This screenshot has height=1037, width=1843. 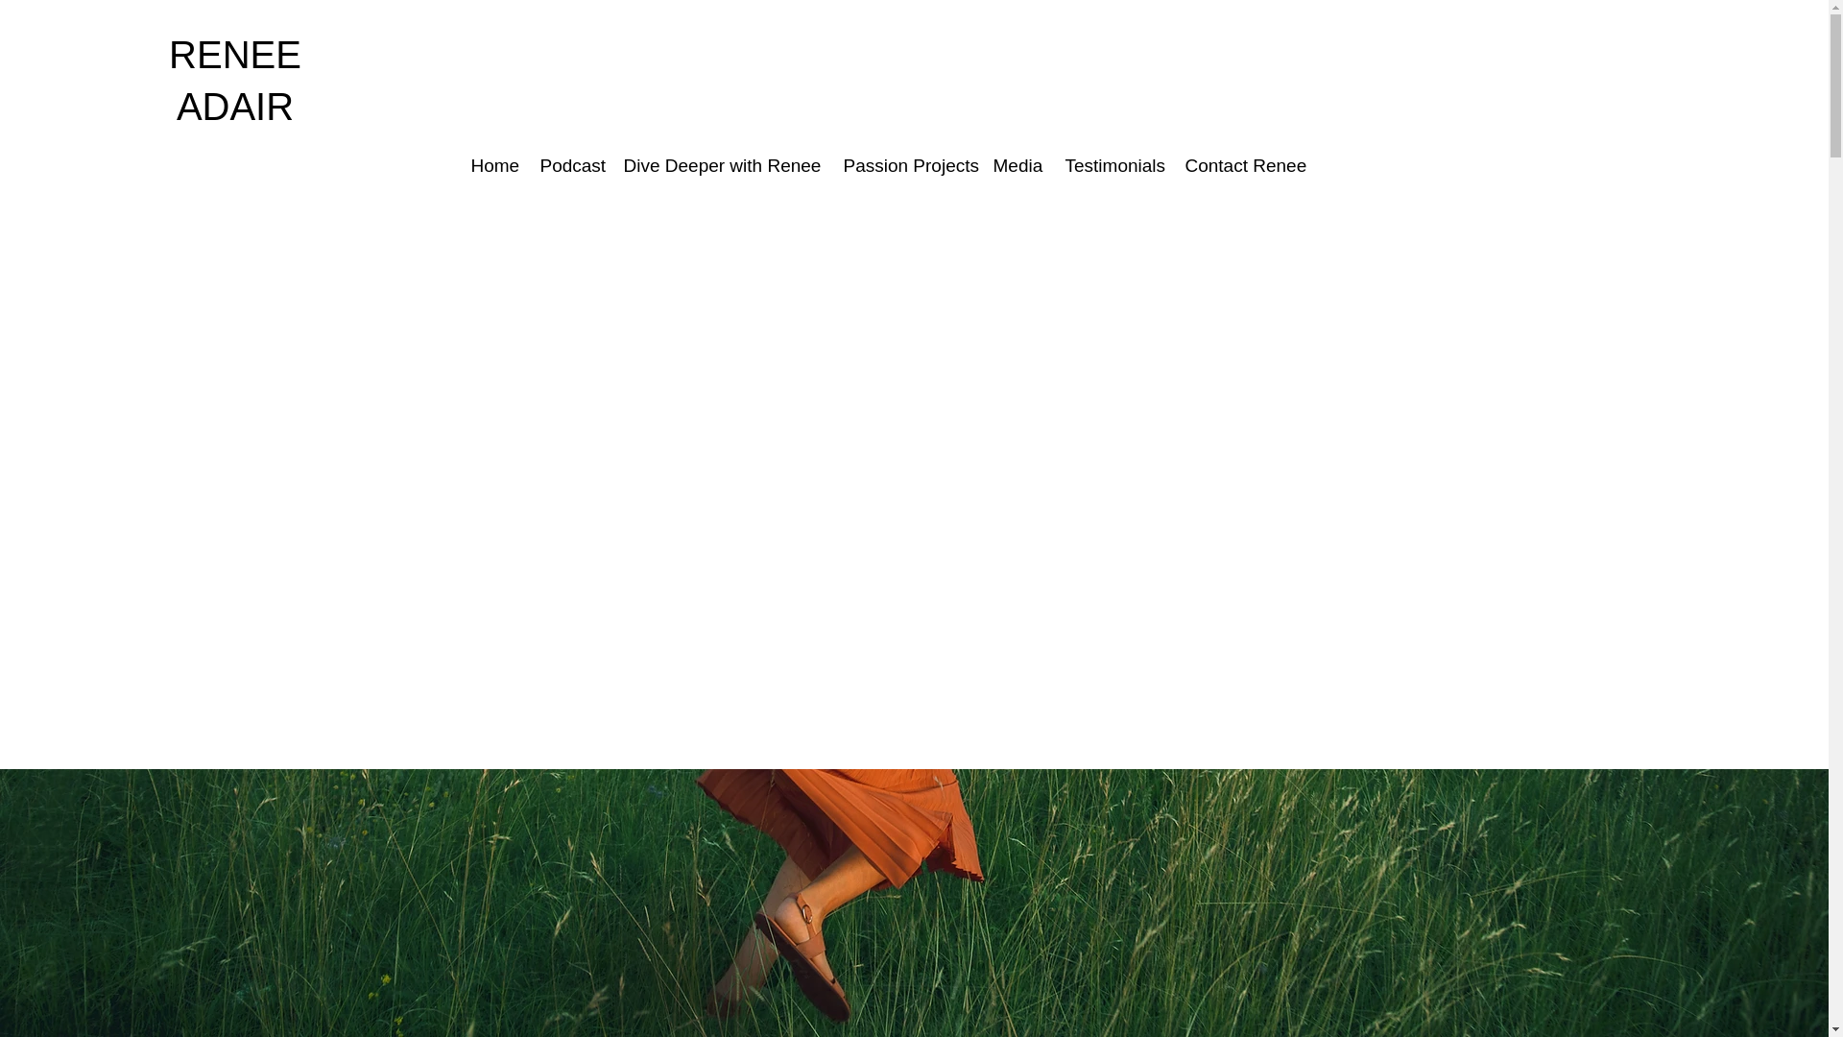 I want to click on Dive Deeper with Renee, so click(x=723, y=163).